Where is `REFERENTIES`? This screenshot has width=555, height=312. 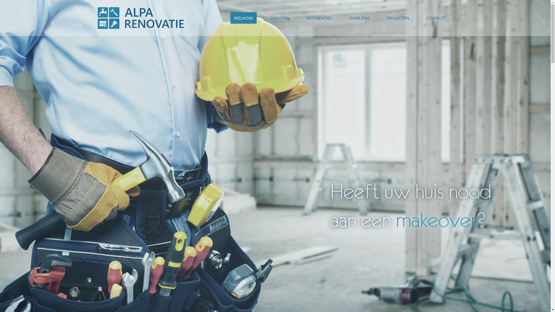 REFERENTIES is located at coordinates (319, 18).